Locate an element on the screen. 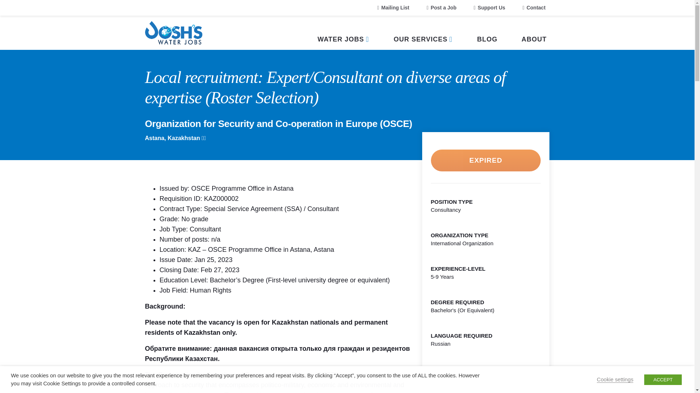 The width and height of the screenshot is (700, 393). Water Jobs is located at coordinates (343, 33).